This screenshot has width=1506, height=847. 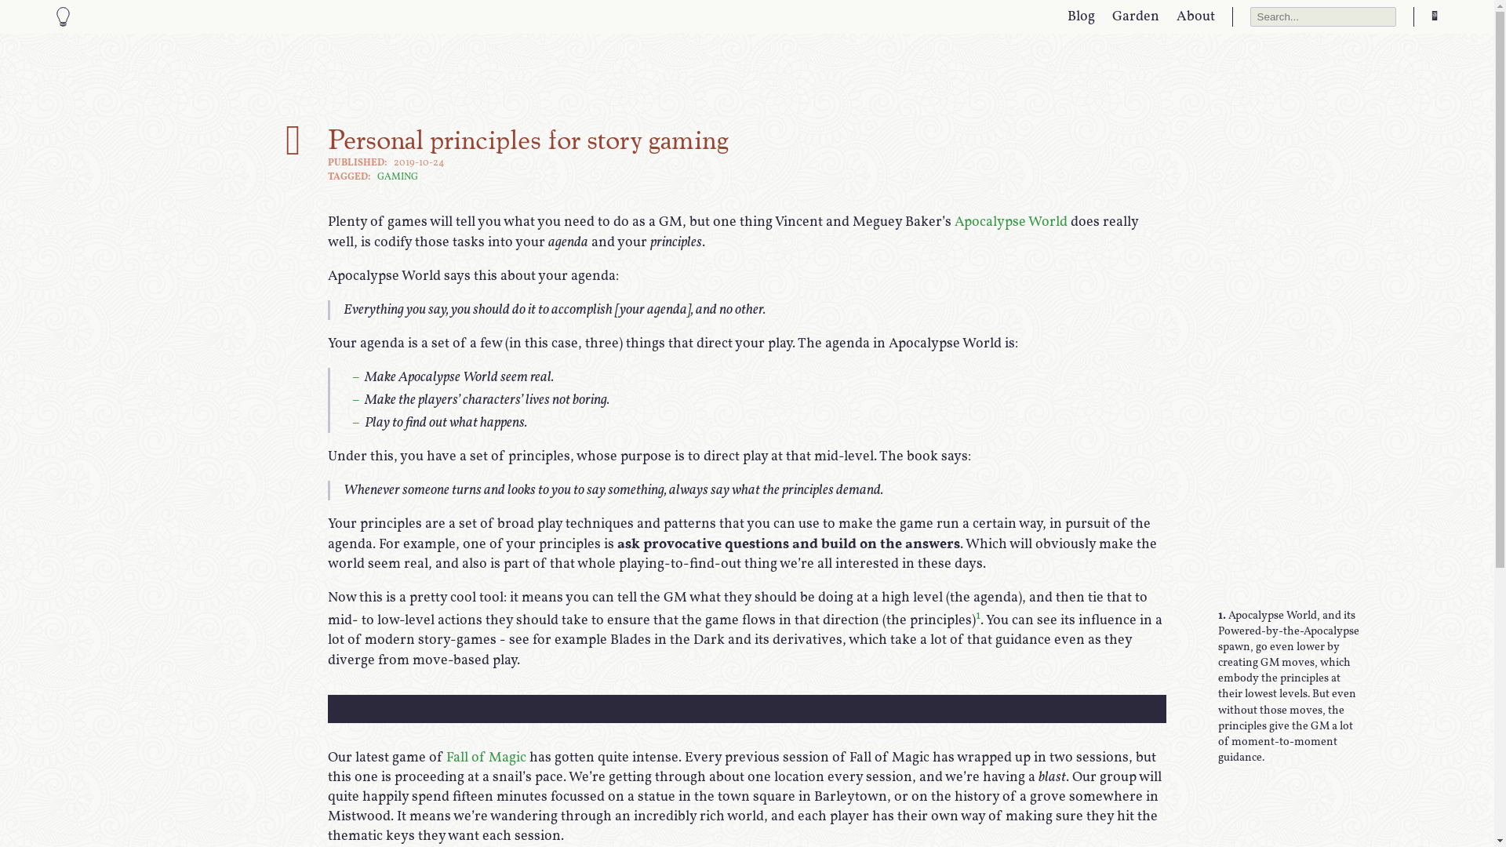 I want to click on About, so click(x=1195, y=17).